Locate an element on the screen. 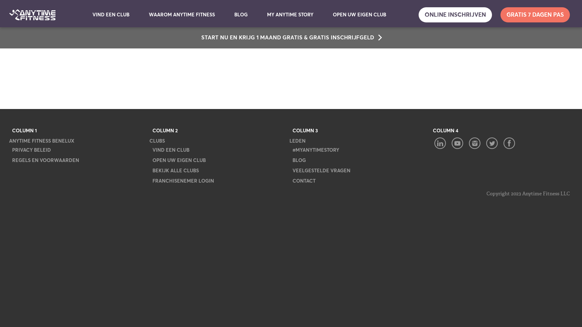 The image size is (582, 327). WAAROM ANYTIME FITNESS is located at coordinates (182, 15).